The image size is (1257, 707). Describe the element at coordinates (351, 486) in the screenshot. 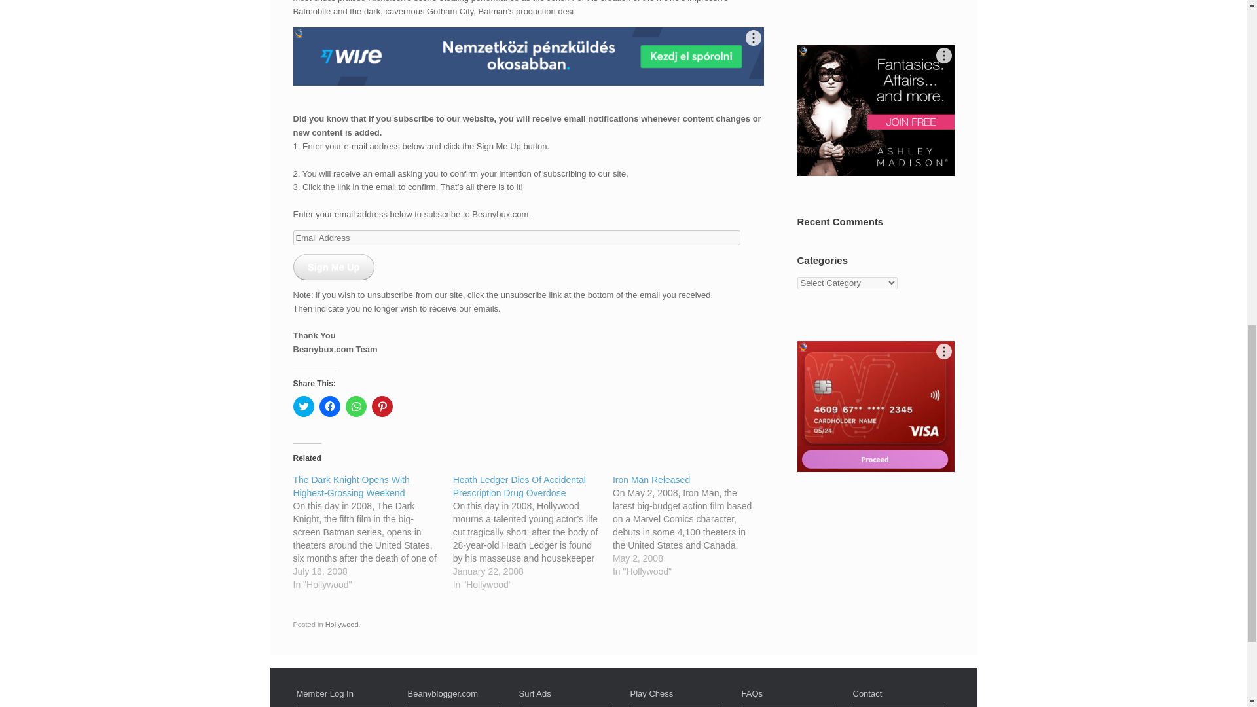

I see `The Dark Knight Opens With Highest-Grossing Weekend` at that location.